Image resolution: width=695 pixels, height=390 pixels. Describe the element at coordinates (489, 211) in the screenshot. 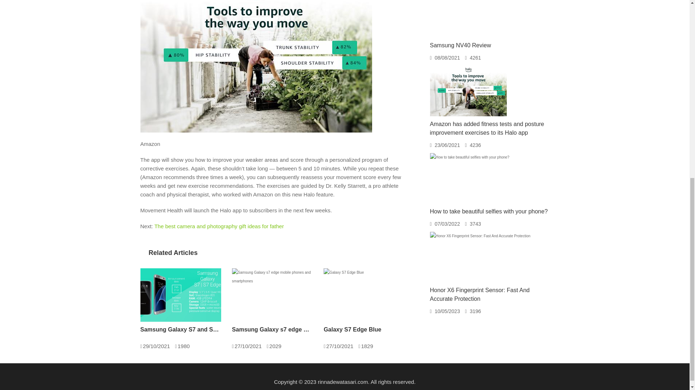

I see `How to take beautiful selfies with your phone?` at that location.